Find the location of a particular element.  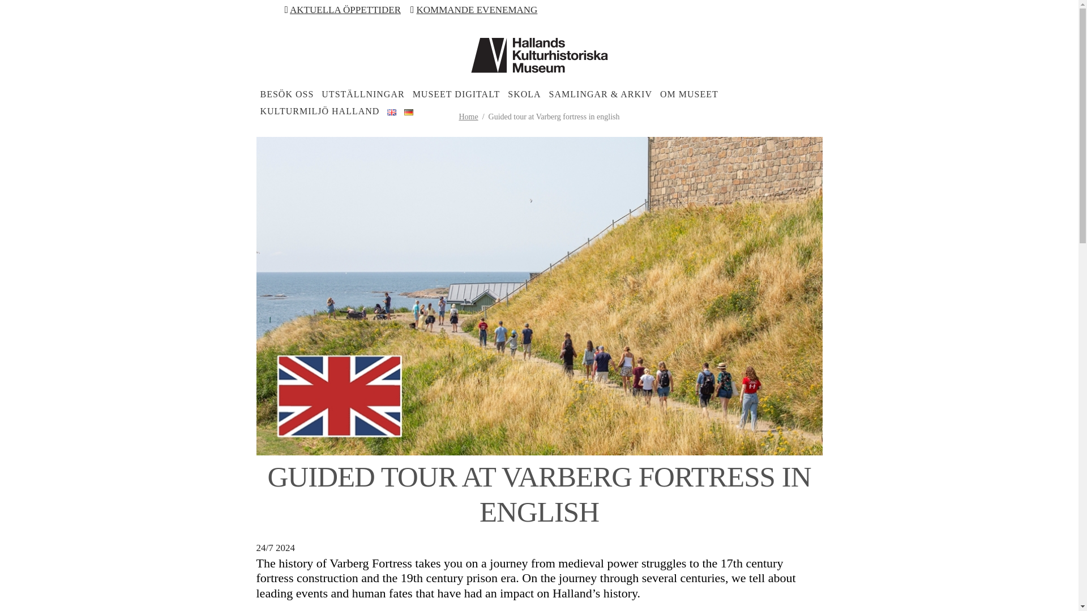

SKOLA is located at coordinates (524, 94).